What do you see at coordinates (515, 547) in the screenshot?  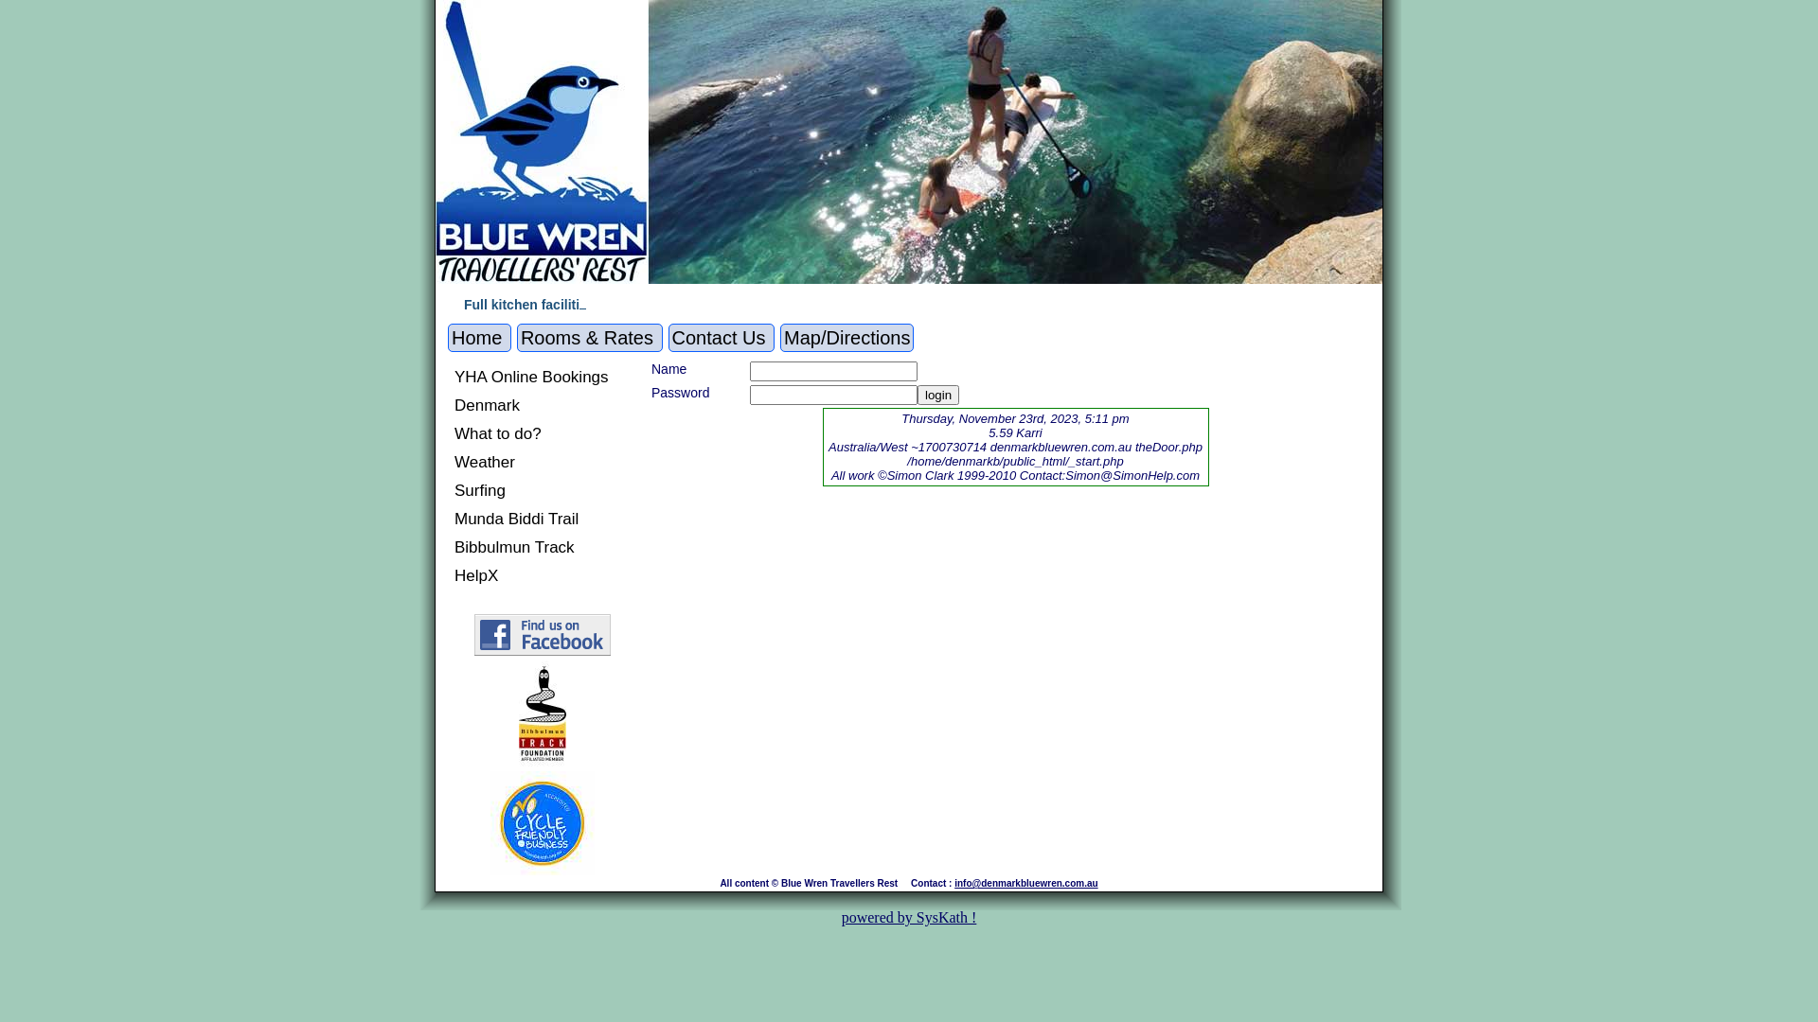 I see `Bibbulmun Track` at bounding box center [515, 547].